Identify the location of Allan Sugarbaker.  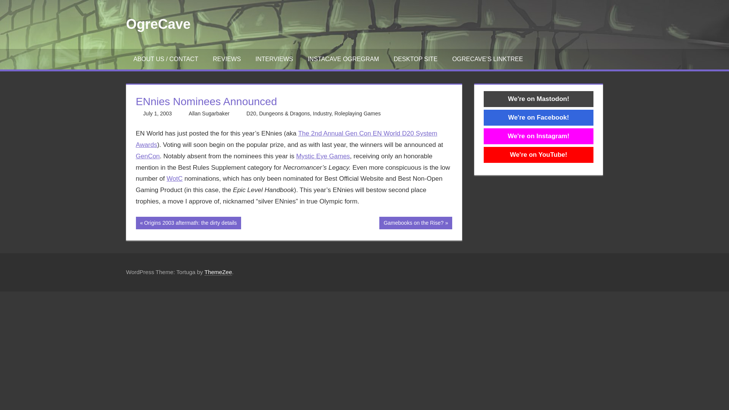
(188, 223).